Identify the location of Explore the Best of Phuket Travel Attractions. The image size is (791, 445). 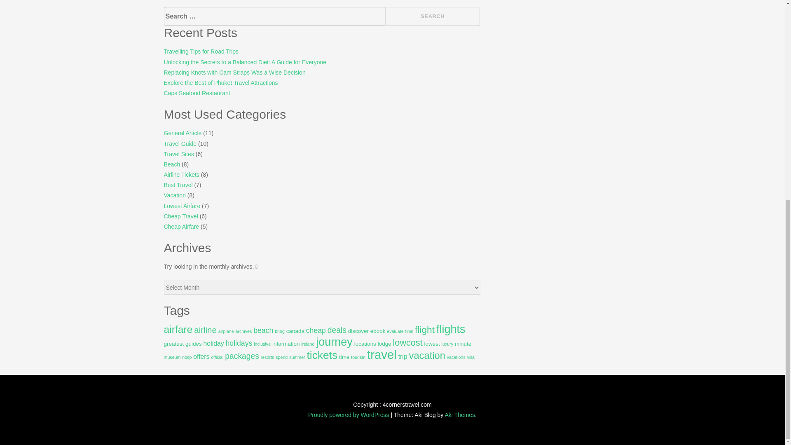
(221, 83).